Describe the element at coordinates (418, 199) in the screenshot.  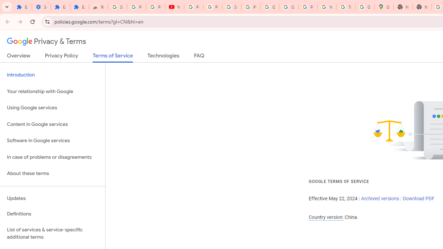
I see `Download PDF` at that location.